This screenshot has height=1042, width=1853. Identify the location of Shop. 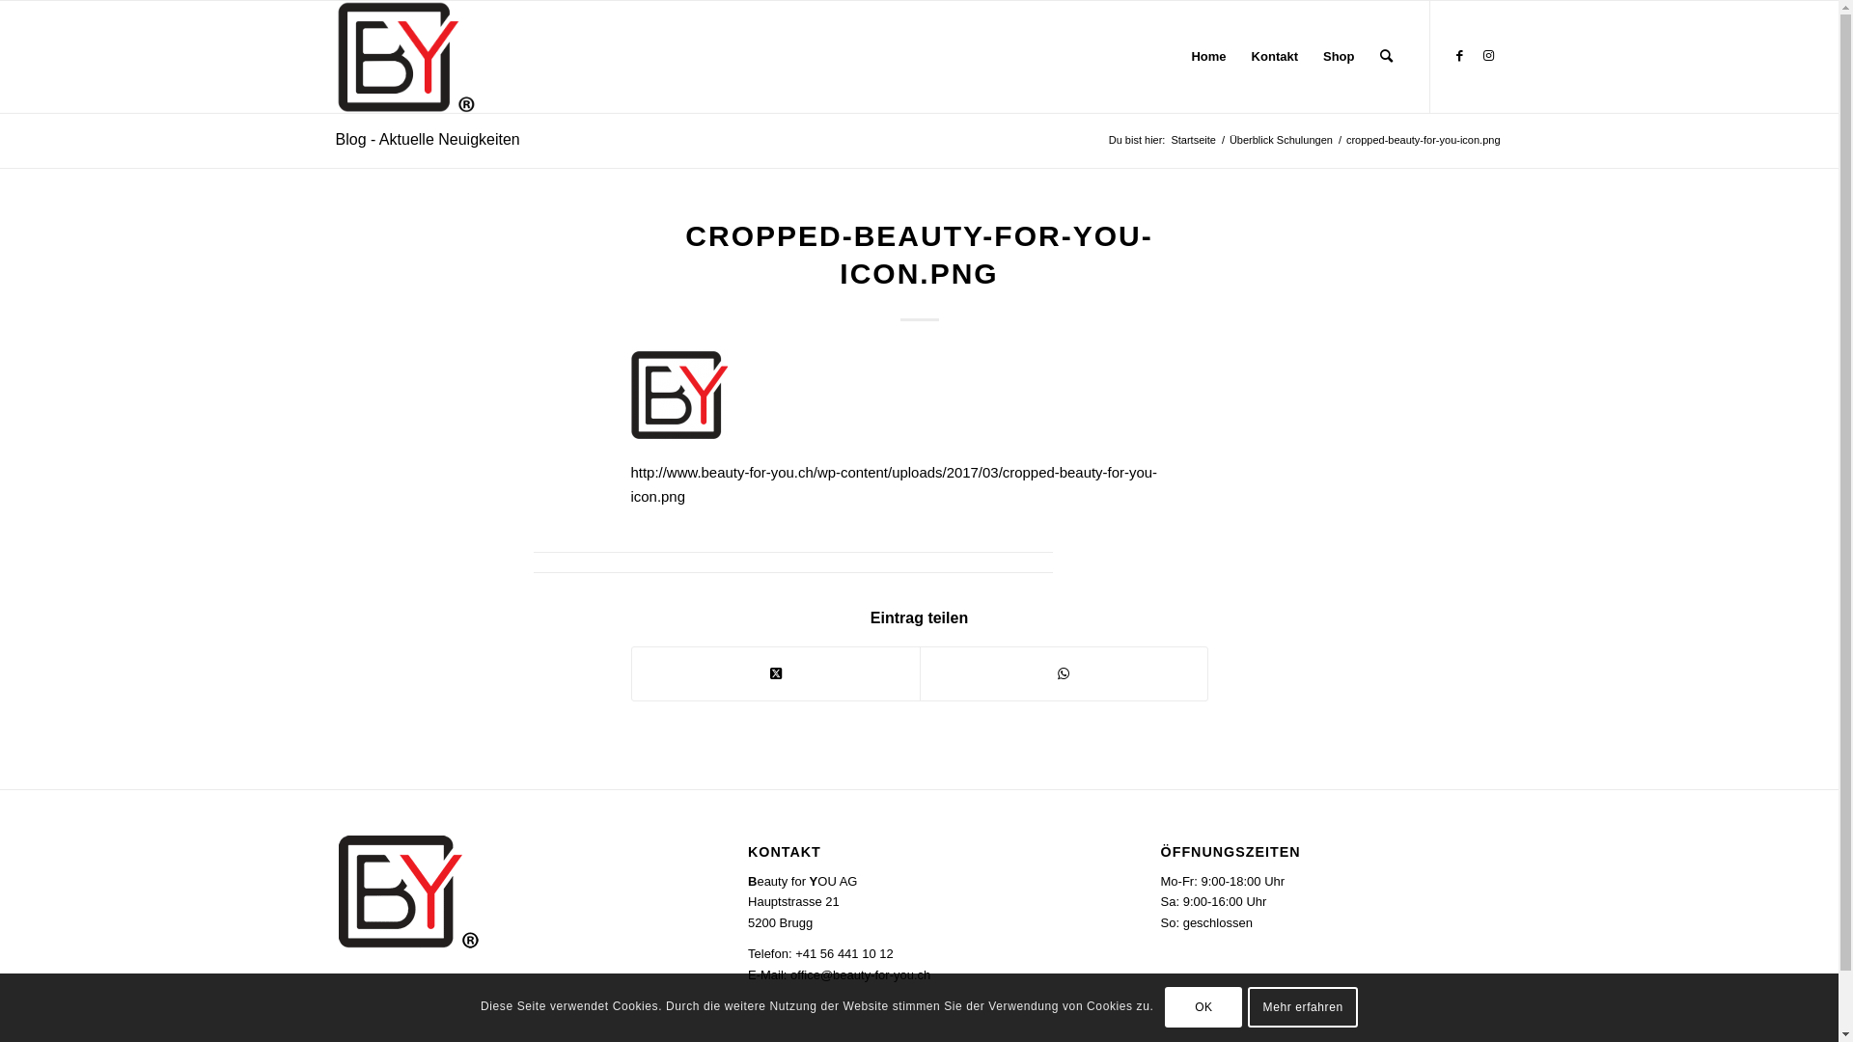
(1340, 57).